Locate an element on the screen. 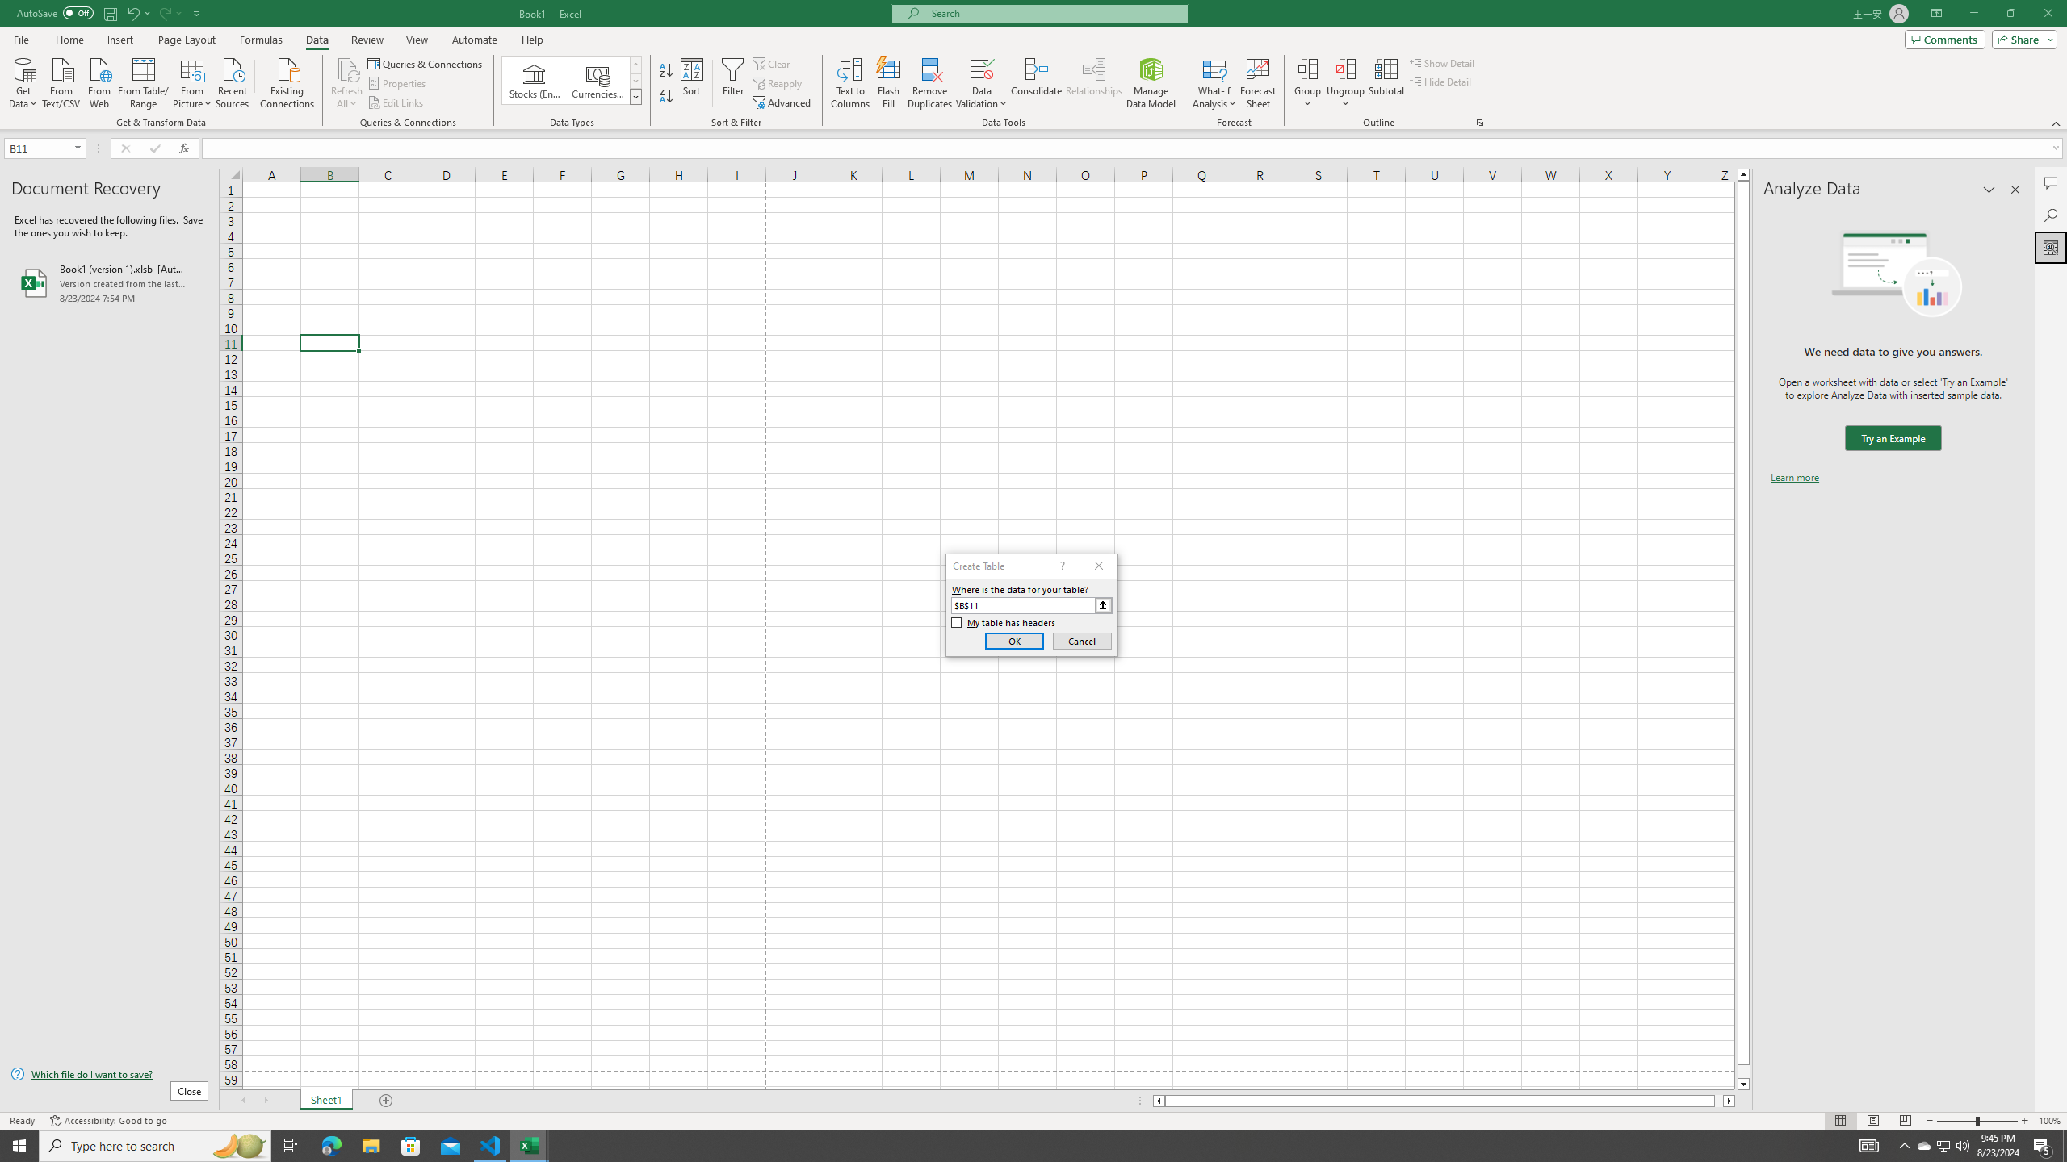 Image resolution: width=2067 pixels, height=1162 pixels. Scroll Right is located at coordinates (265, 1101).